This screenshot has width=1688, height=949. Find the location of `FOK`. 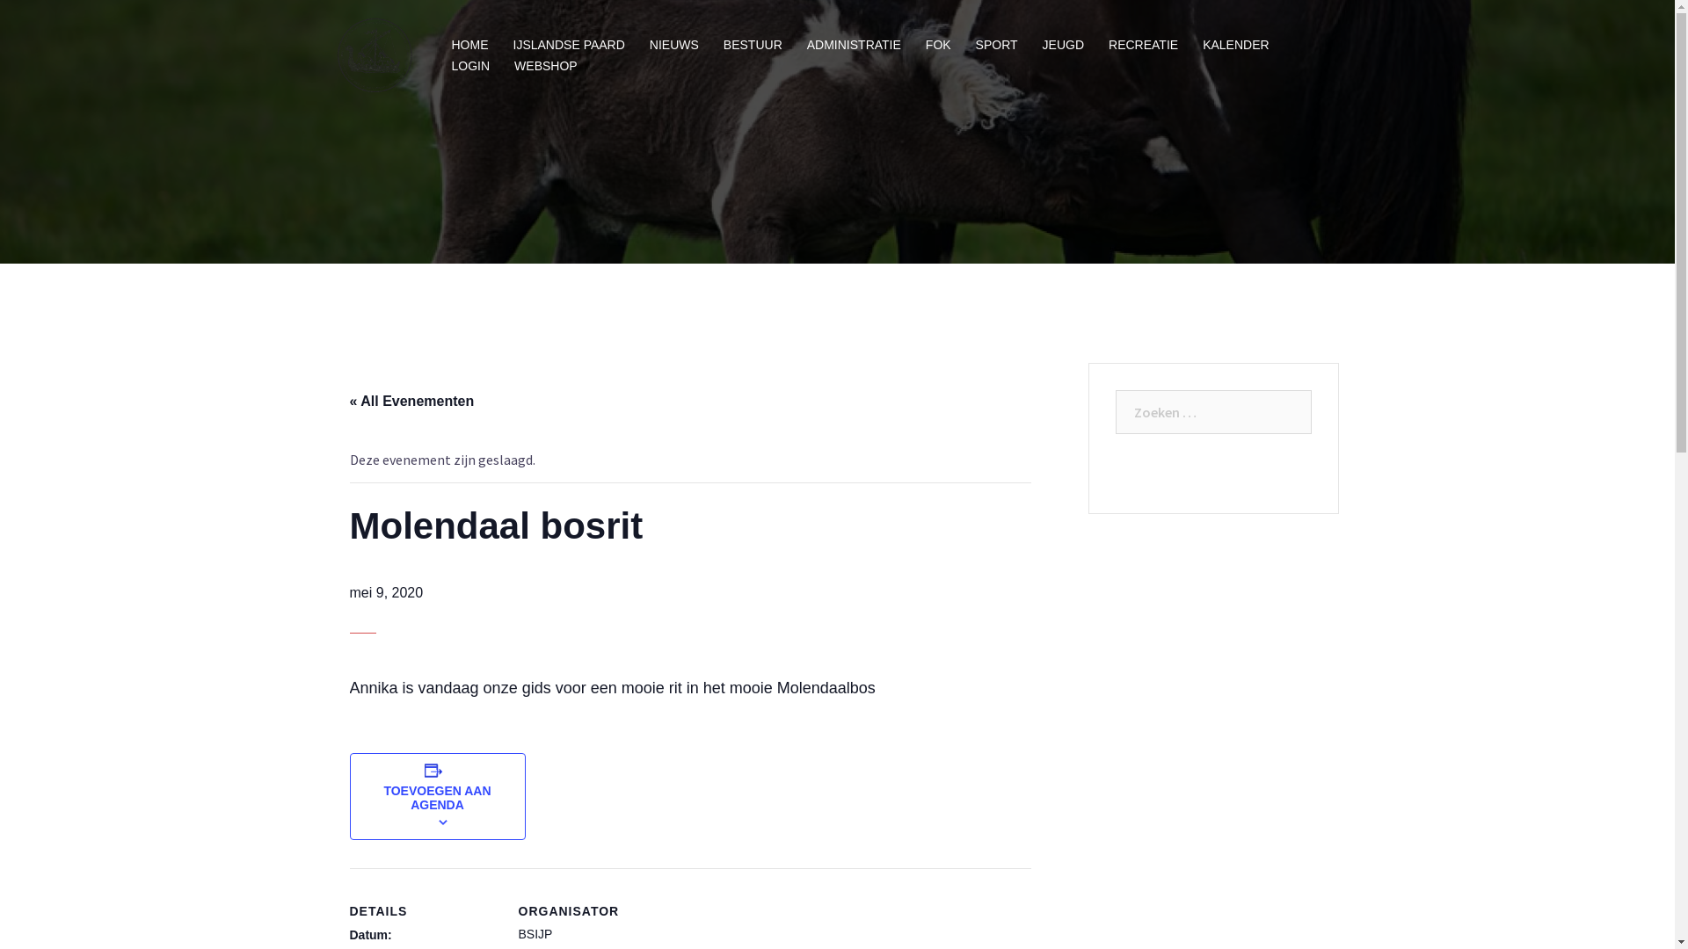

FOK is located at coordinates (939, 46).